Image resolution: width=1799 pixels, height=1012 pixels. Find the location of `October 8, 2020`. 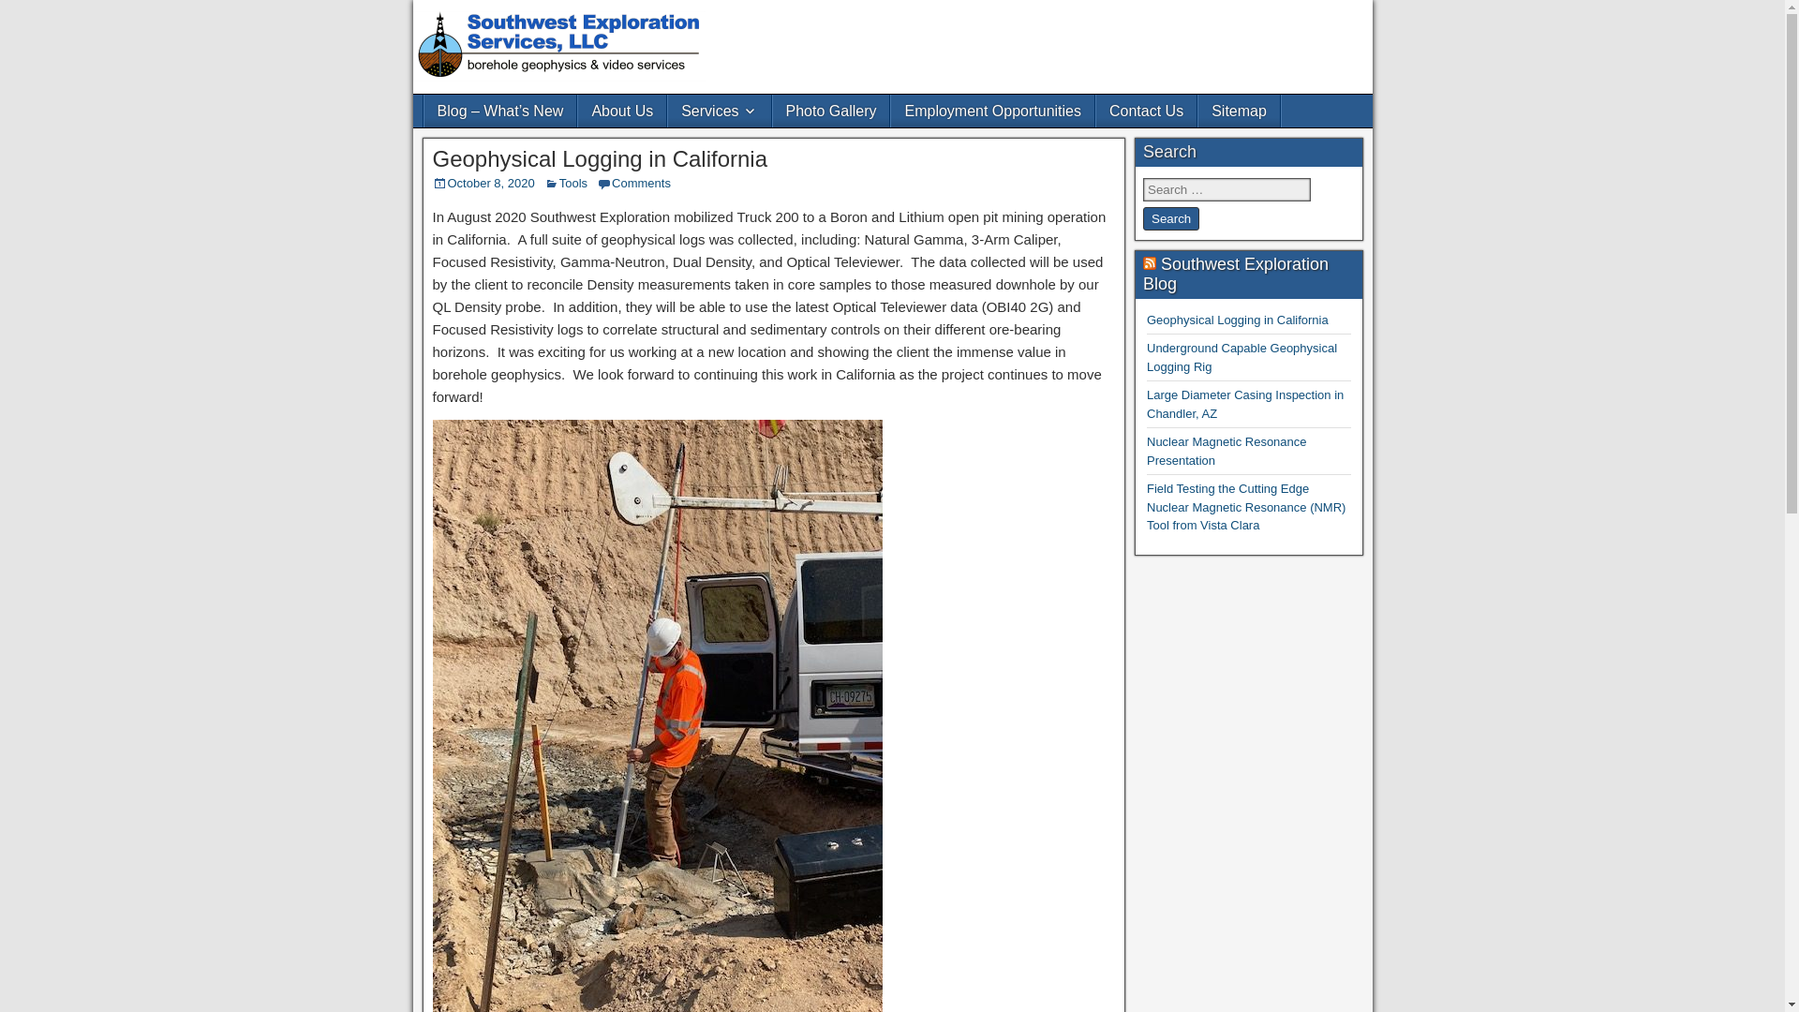

October 8, 2020 is located at coordinates (491, 183).